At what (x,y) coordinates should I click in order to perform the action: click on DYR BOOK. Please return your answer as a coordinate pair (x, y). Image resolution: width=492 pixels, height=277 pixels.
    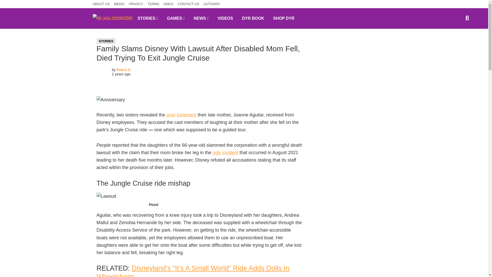
    Looking at the image, I should click on (253, 18).